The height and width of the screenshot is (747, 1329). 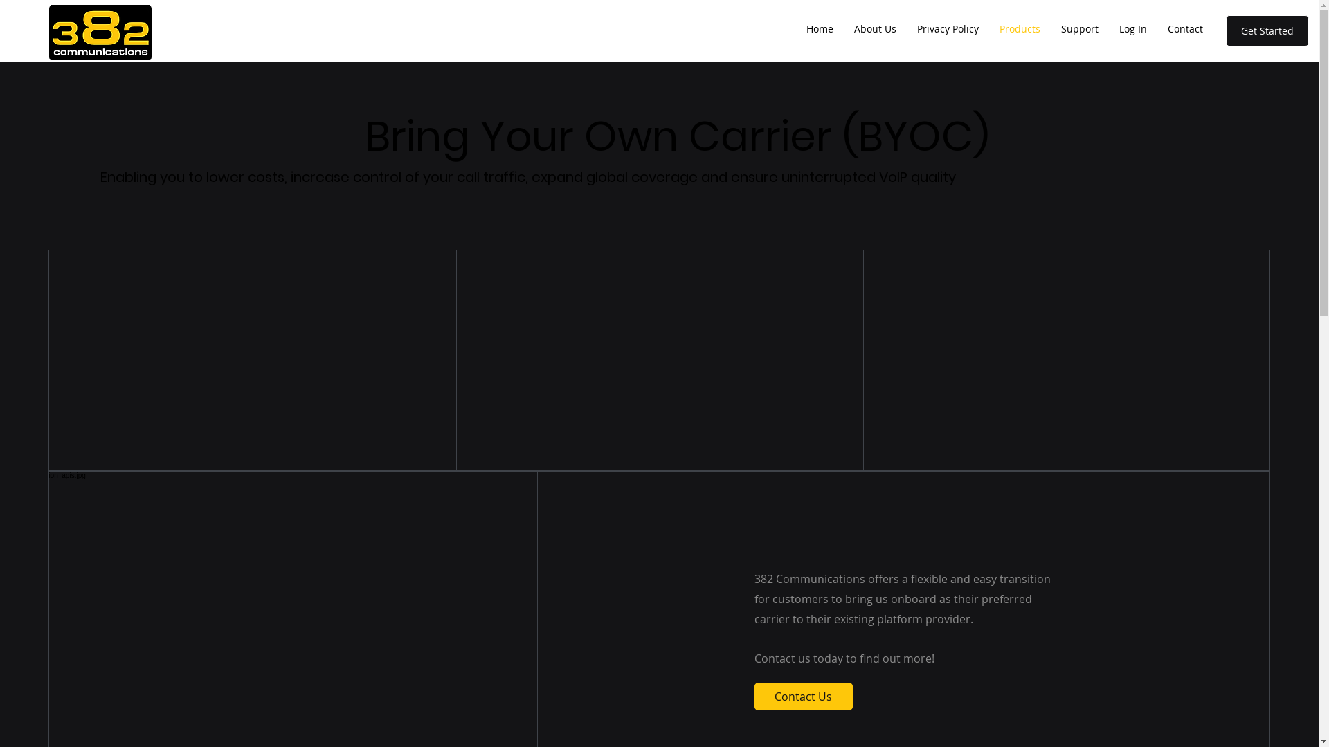 What do you see at coordinates (1267, 30) in the screenshot?
I see `Get Started` at bounding box center [1267, 30].